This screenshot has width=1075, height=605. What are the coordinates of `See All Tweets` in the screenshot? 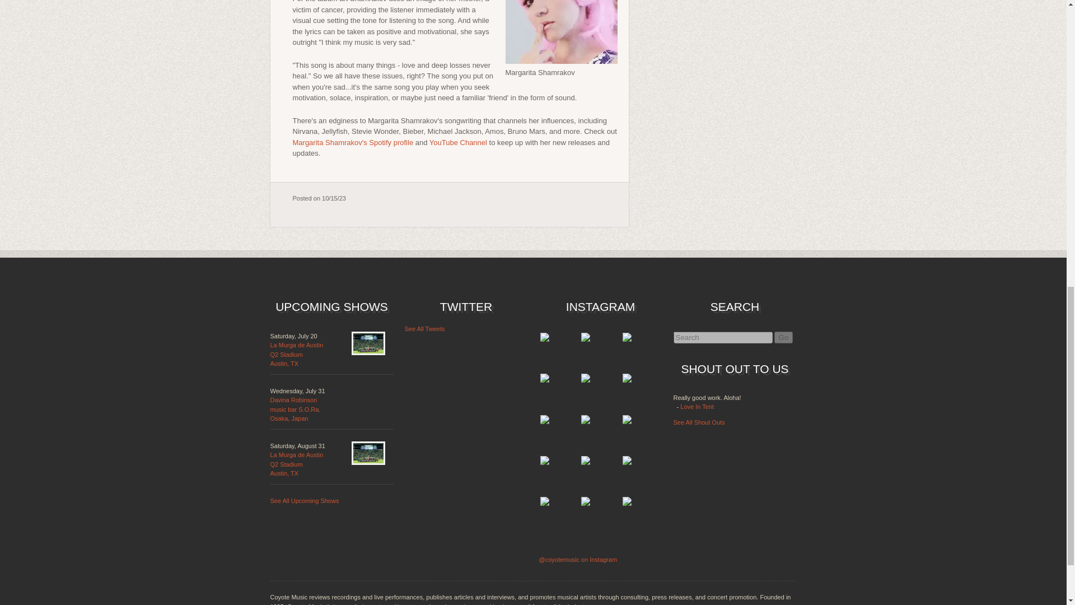 It's located at (424, 328).